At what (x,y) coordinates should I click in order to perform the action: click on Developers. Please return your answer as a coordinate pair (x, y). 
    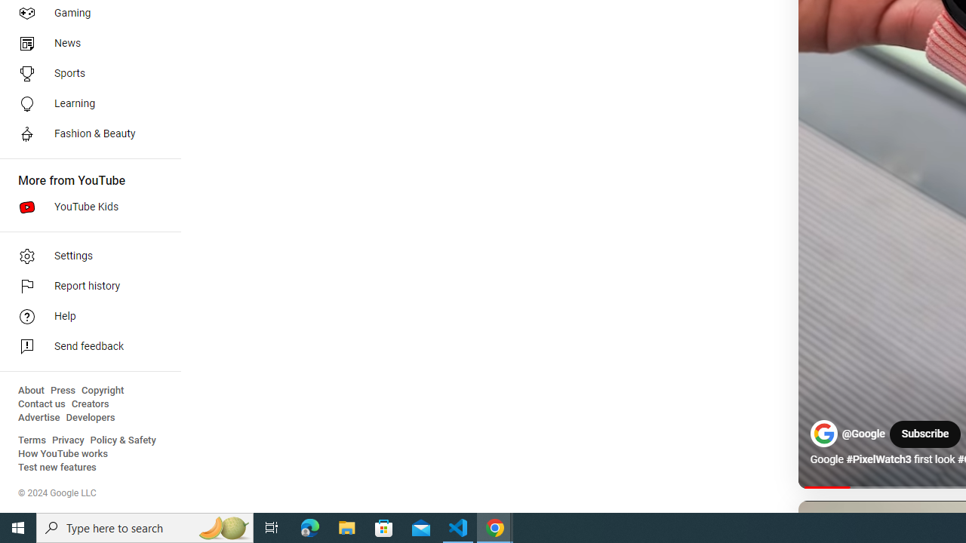
    Looking at the image, I should click on (91, 418).